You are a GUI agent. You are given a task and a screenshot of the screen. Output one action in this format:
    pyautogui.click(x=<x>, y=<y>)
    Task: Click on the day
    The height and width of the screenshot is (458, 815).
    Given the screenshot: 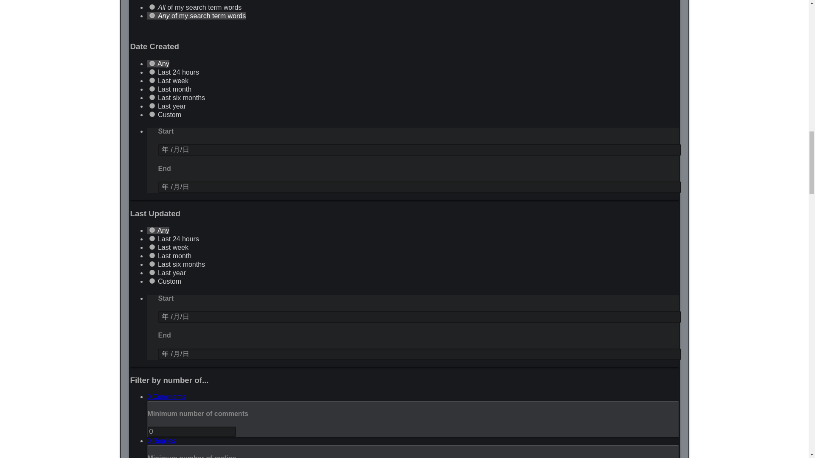 What is the action you would take?
    pyautogui.click(x=152, y=72)
    